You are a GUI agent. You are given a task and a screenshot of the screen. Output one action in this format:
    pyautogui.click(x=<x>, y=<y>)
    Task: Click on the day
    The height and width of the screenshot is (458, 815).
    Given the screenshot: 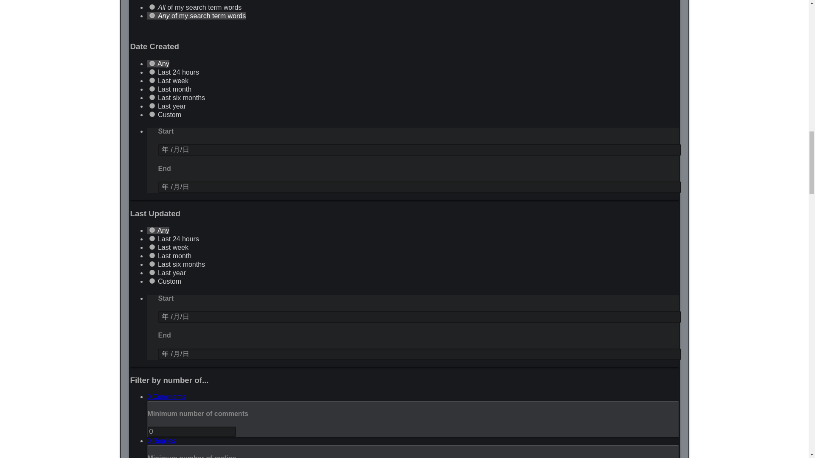 What is the action you would take?
    pyautogui.click(x=152, y=72)
    